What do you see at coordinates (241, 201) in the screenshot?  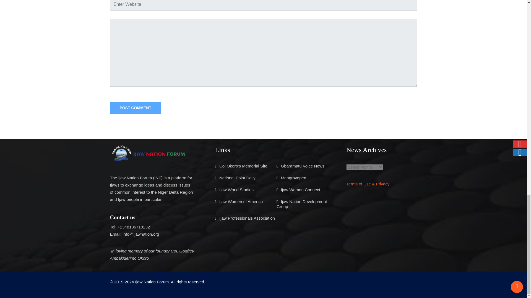 I see `Ijaw Women of America` at bounding box center [241, 201].